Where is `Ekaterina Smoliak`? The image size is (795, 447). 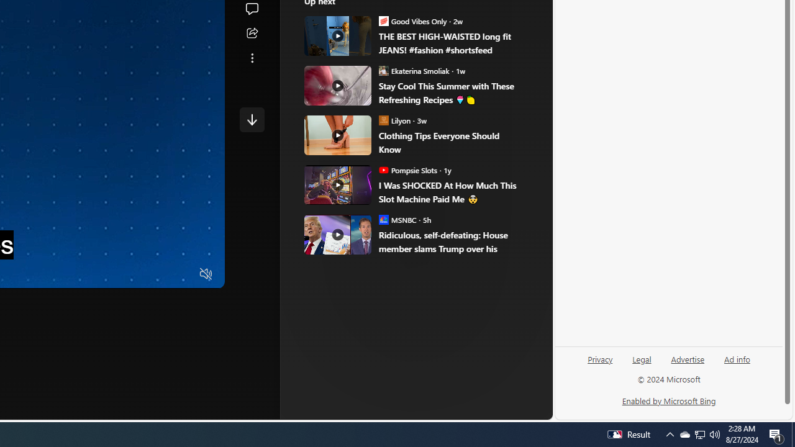
Ekaterina Smoliak is located at coordinates (384, 70).